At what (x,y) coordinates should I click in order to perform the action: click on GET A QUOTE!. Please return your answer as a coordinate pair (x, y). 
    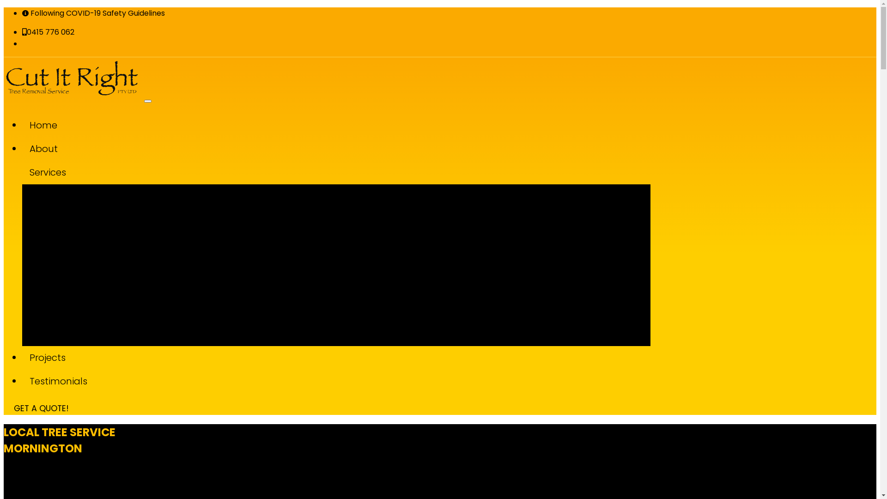
    Looking at the image, I should click on (42, 408).